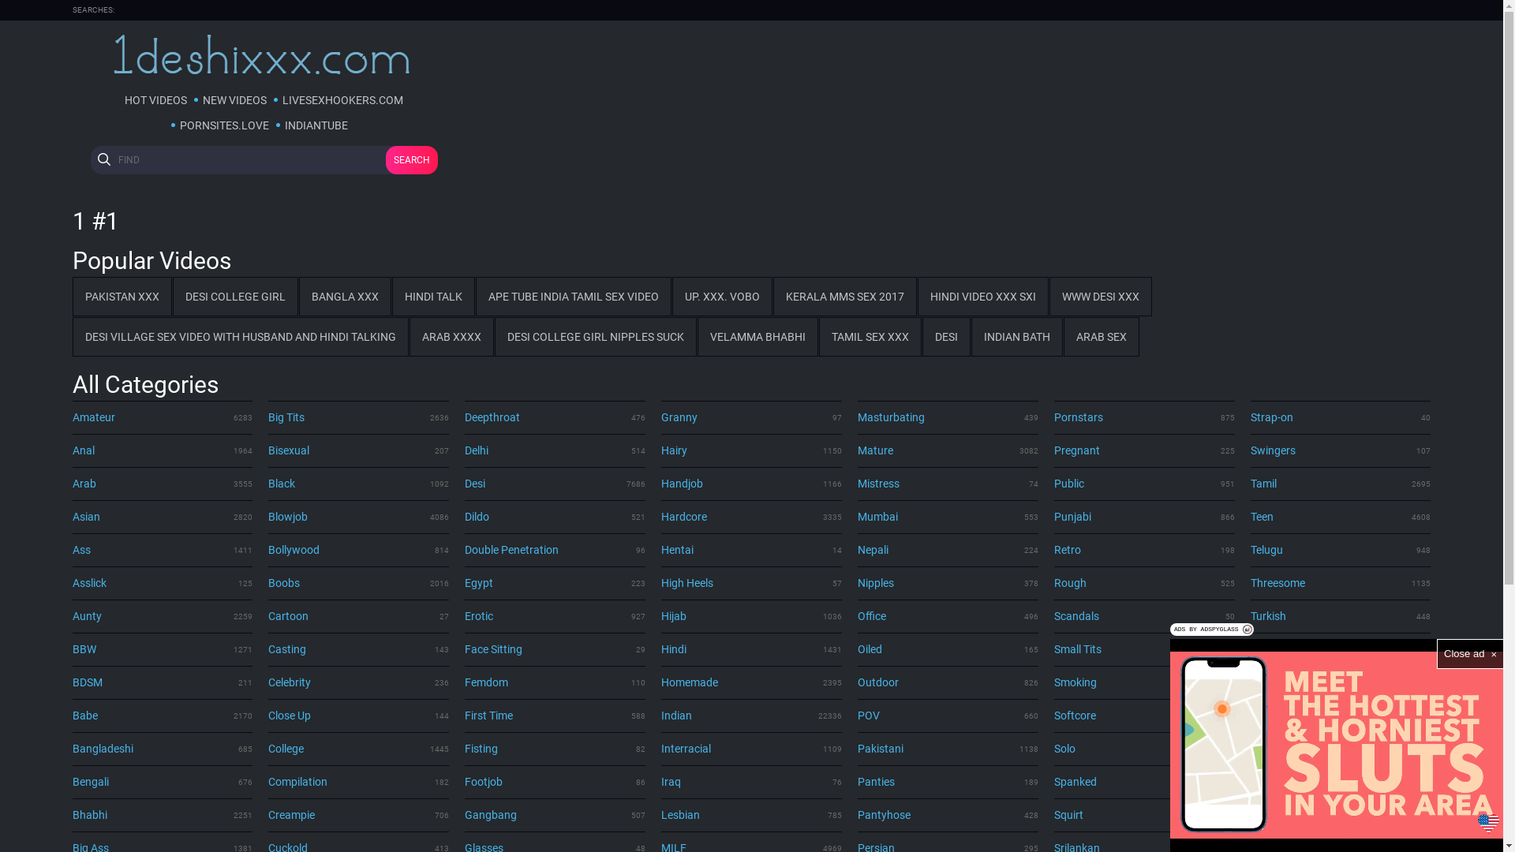 This screenshot has height=852, width=1515. What do you see at coordinates (1341, 583) in the screenshot?
I see `Threesome
1135` at bounding box center [1341, 583].